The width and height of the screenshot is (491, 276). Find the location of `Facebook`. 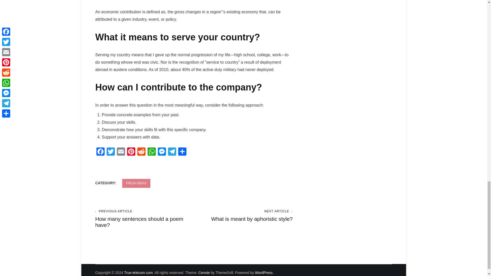

Facebook is located at coordinates (243, 216).